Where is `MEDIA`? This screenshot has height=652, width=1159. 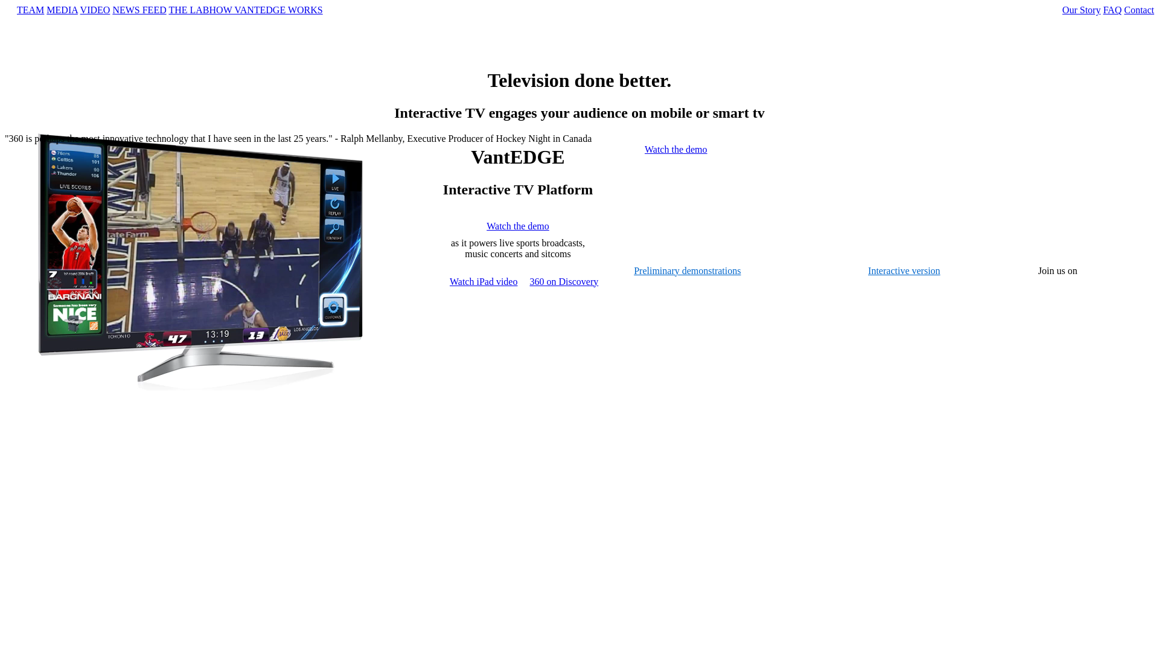
MEDIA is located at coordinates (62, 10).